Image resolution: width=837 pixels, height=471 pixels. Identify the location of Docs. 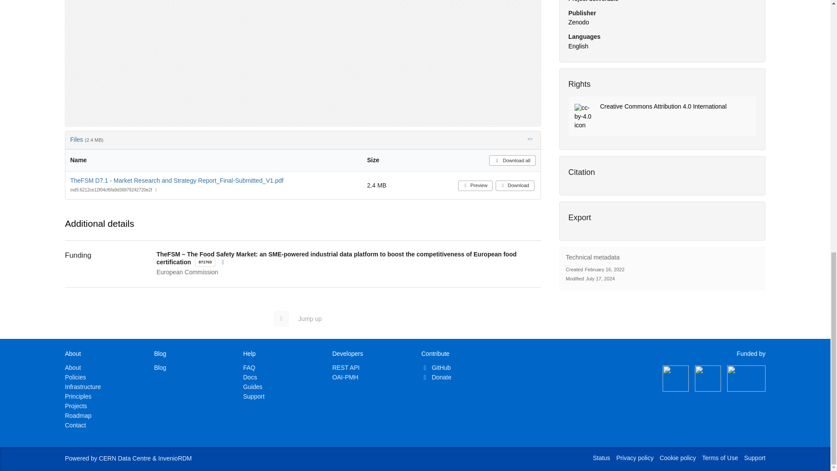
(250, 377).